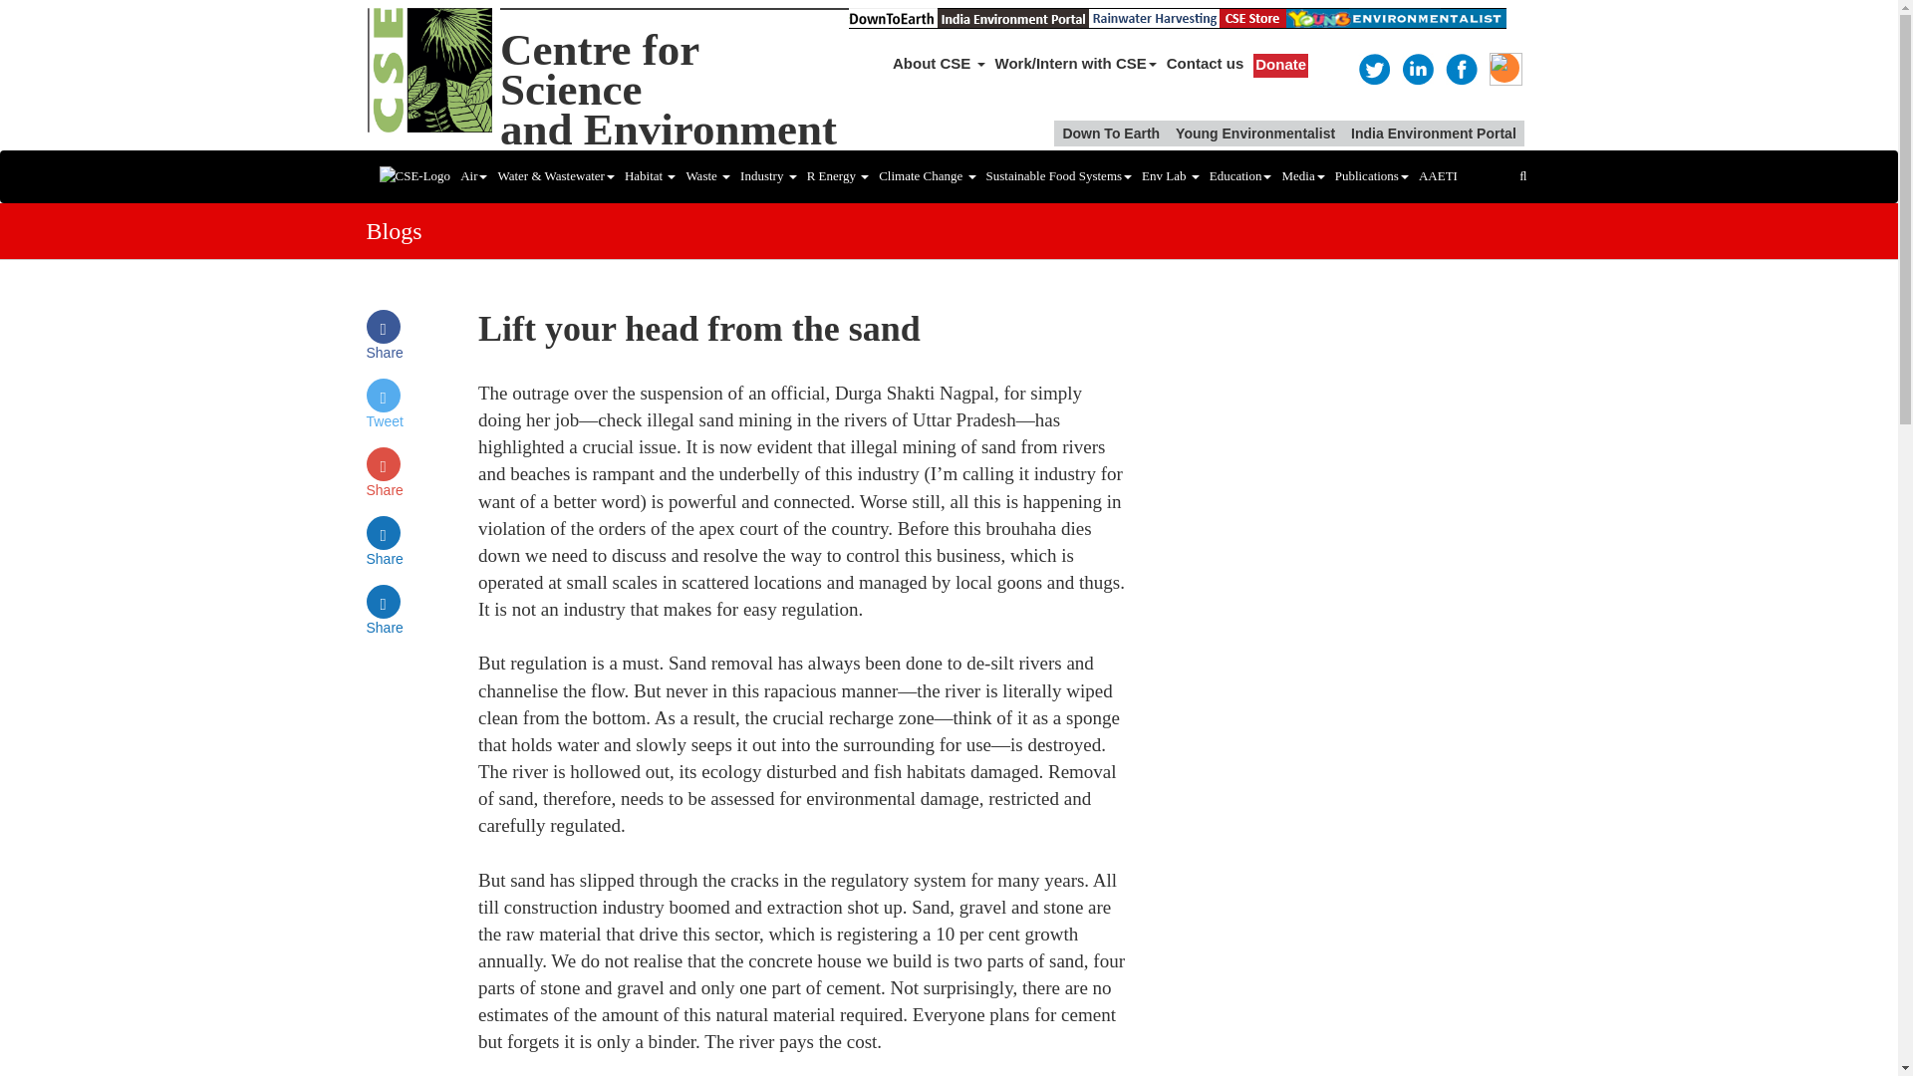  I want to click on Down To Earth, so click(1111, 133).